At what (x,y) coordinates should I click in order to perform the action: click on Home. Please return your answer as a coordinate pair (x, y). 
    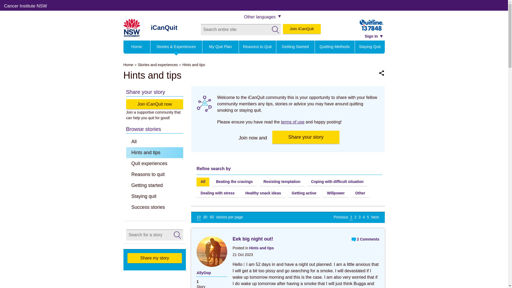
    Looking at the image, I should click on (137, 47).